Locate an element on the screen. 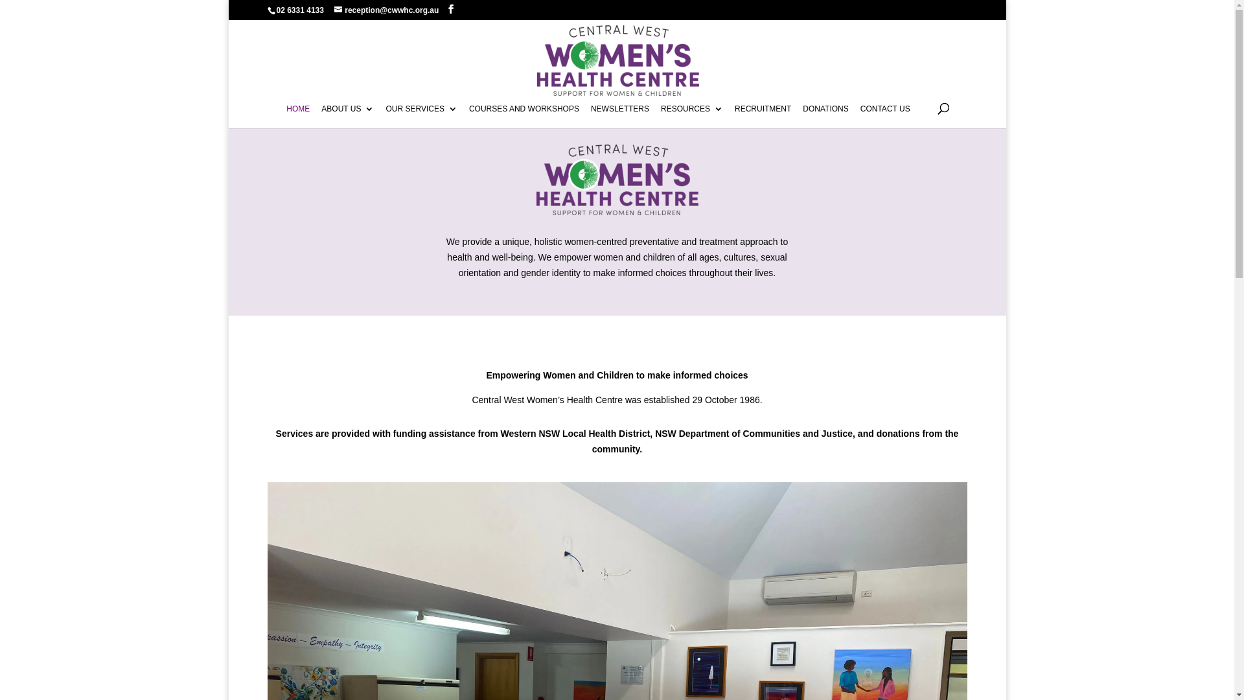 The image size is (1244, 700). CONTACT US is located at coordinates (885, 117).